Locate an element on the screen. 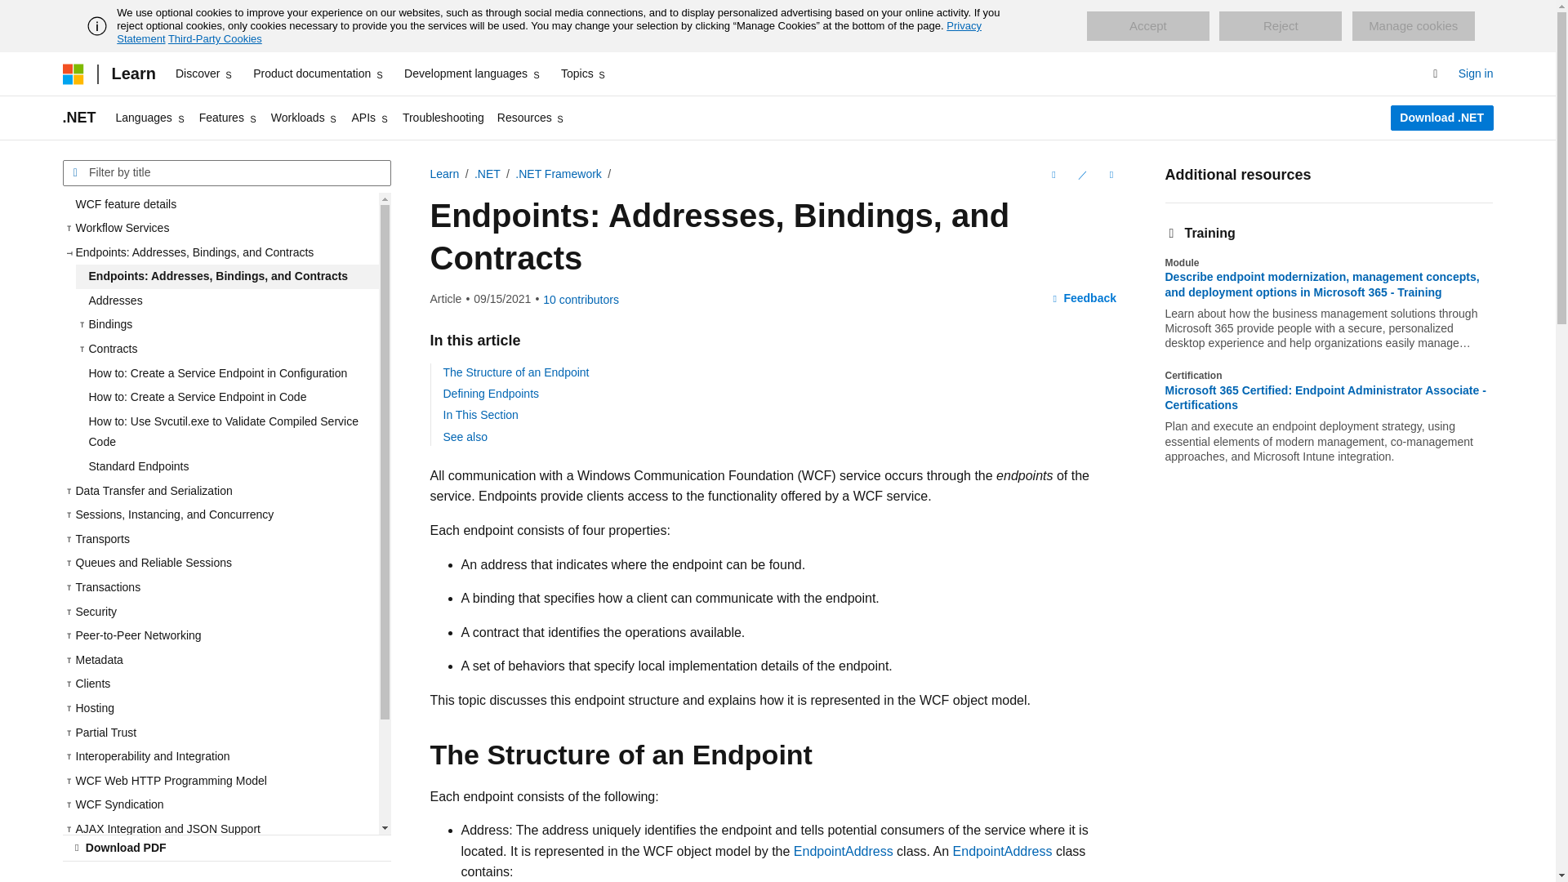  Development languages is located at coordinates (472, 73).